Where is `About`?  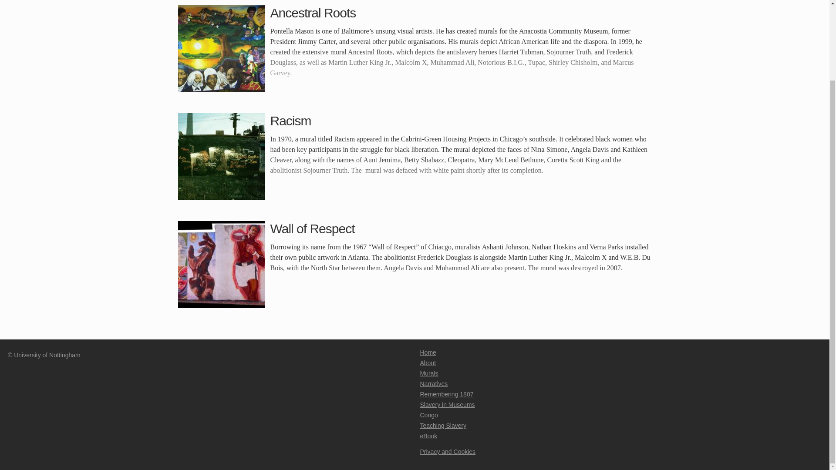
About is located at coordinates (428, 363).